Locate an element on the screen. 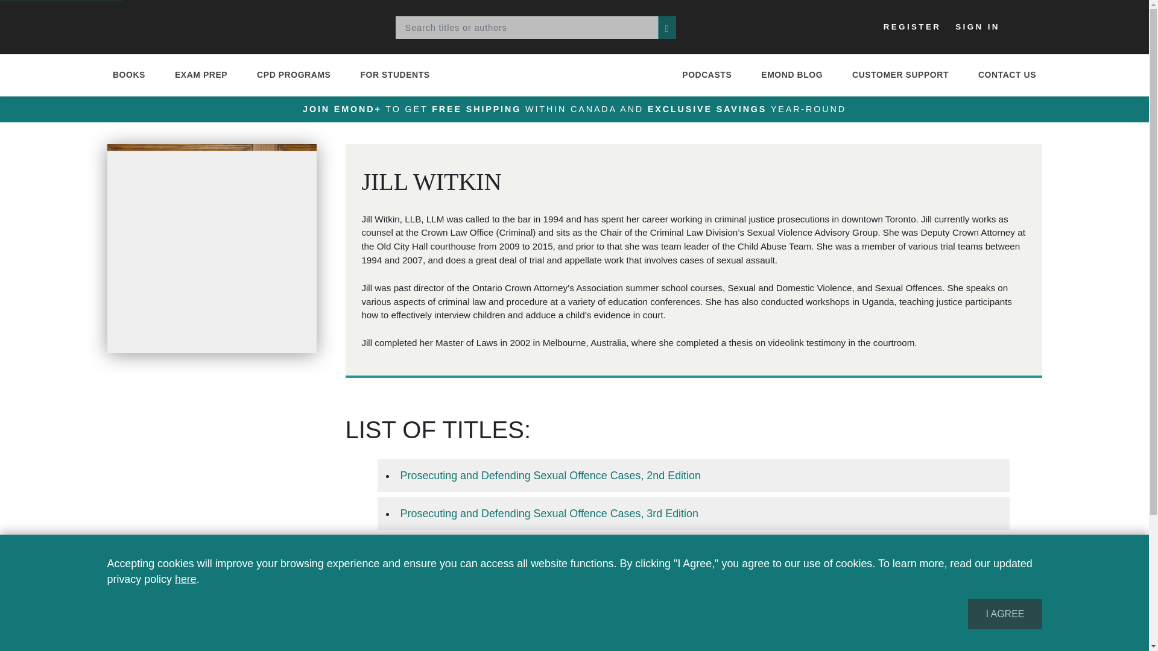 Image resolution: width=1158 pixels, height=651 pixels. Facebook is located at coordinates (659, 629).